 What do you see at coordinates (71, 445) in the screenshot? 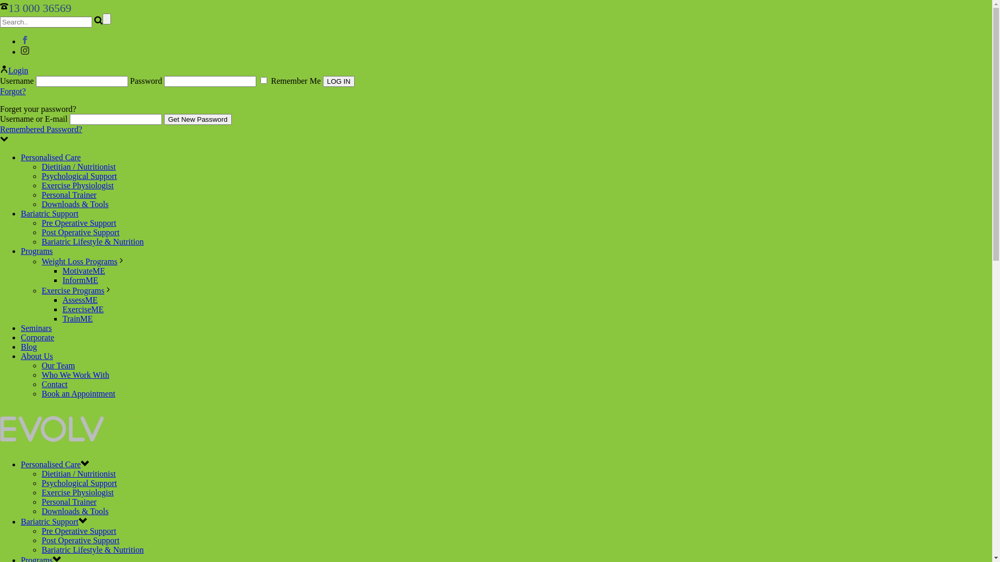
I see `evolvme.com.au` at bounding box center [71, 445].